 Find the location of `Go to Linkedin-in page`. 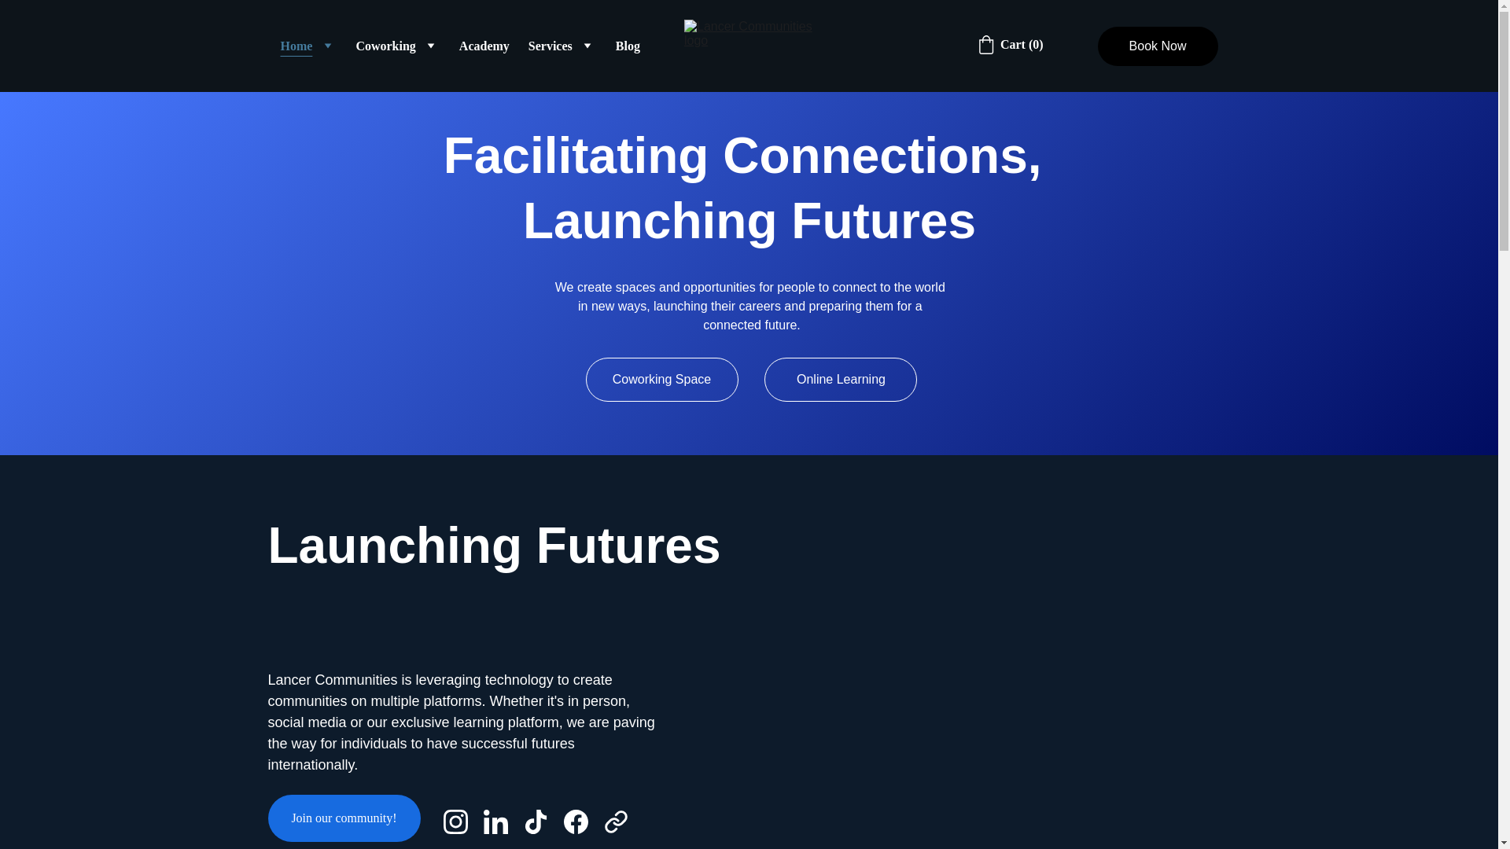

Go to Linkedin-in page is located at coordinates (503, 821).